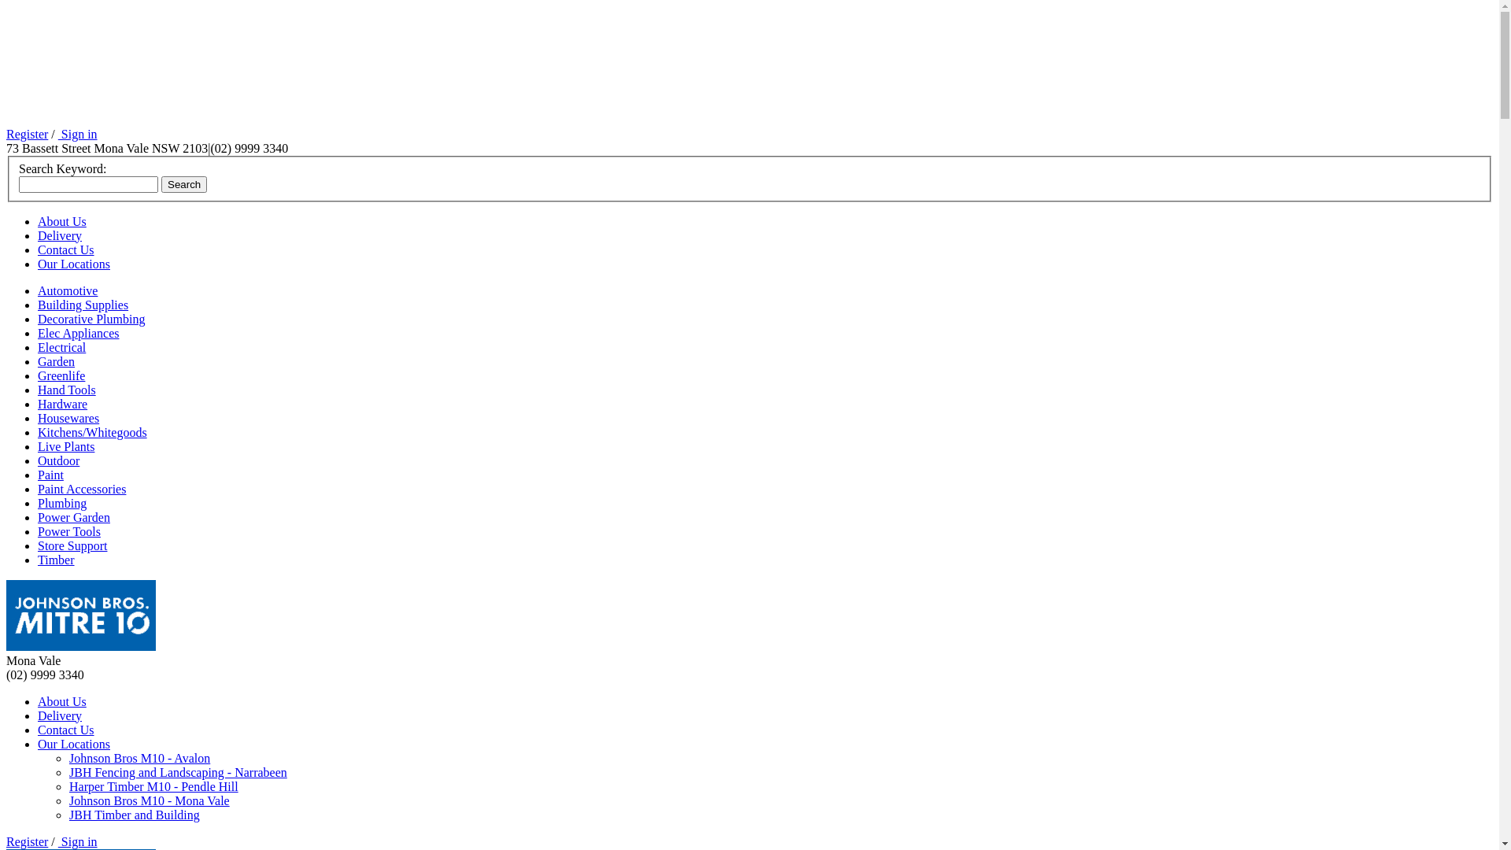  I want to click on Our Locations, so click(74, 745).